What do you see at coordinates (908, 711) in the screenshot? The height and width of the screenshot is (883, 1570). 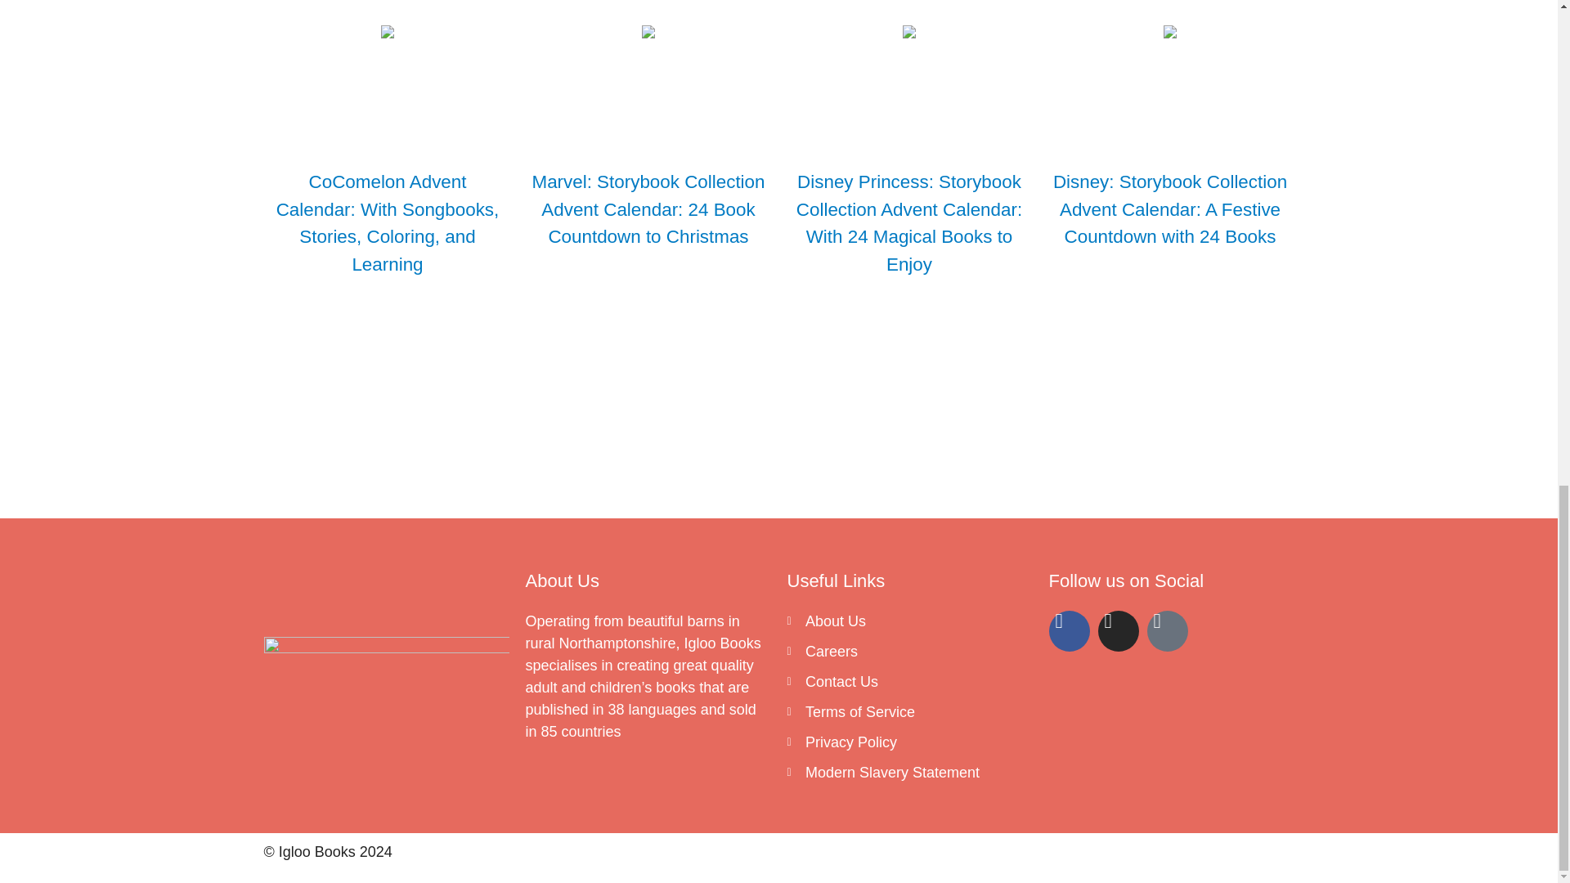 I see `Terms of Service` at bounding box center [908, 711].